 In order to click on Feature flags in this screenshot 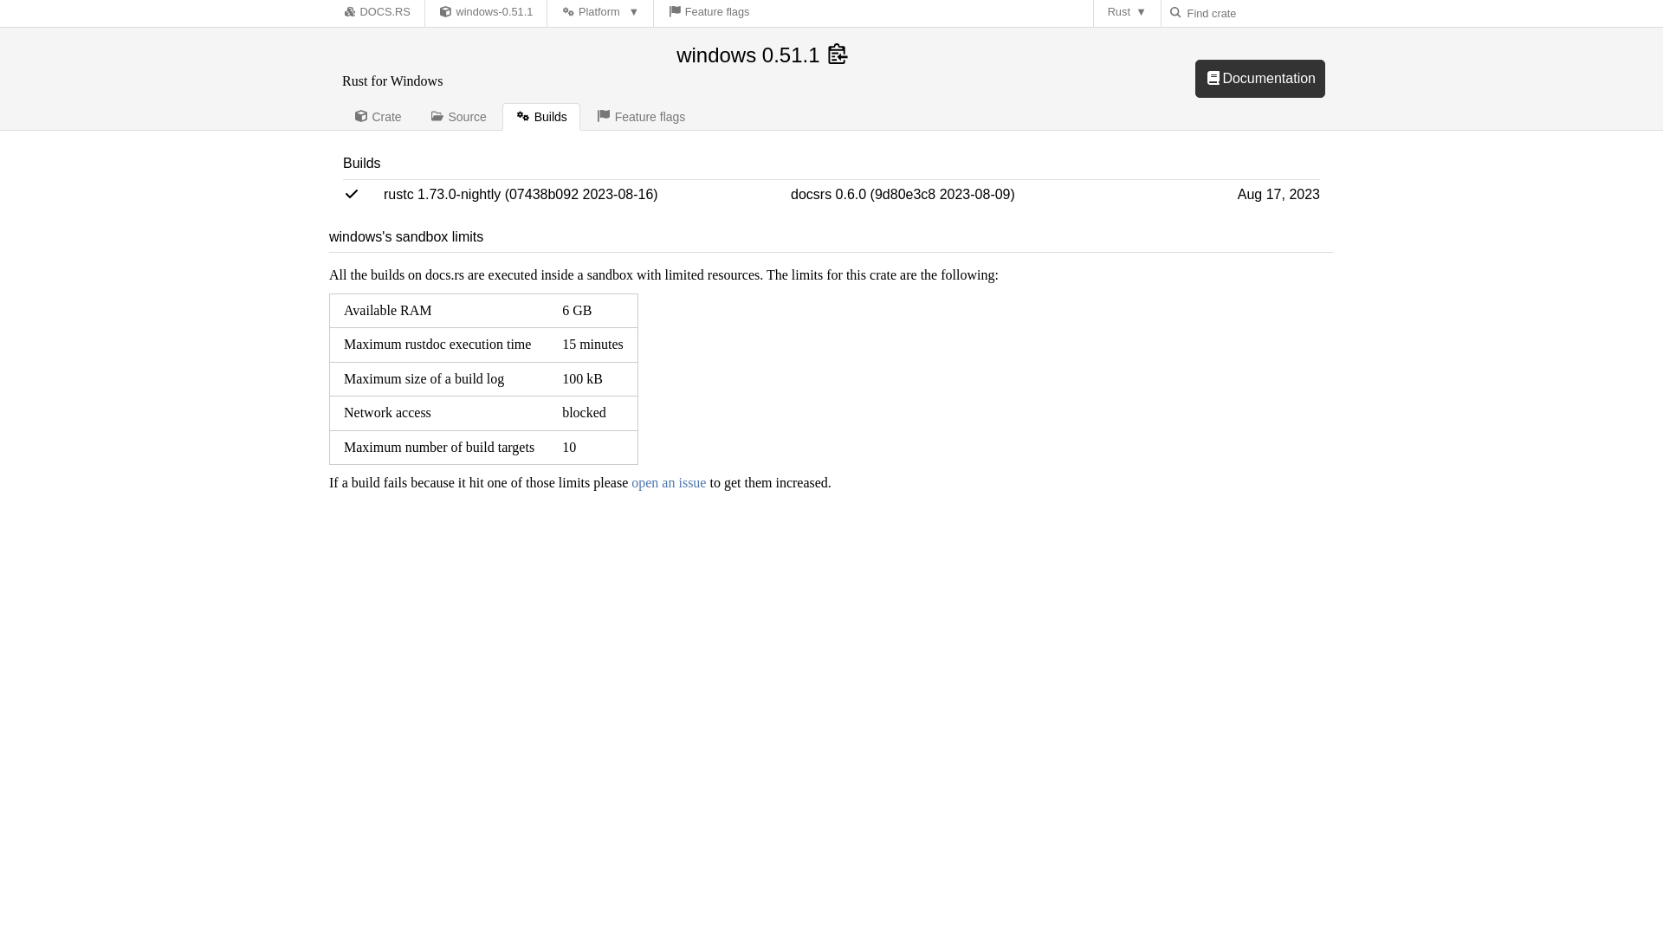, I will do `click(709, 14)`.